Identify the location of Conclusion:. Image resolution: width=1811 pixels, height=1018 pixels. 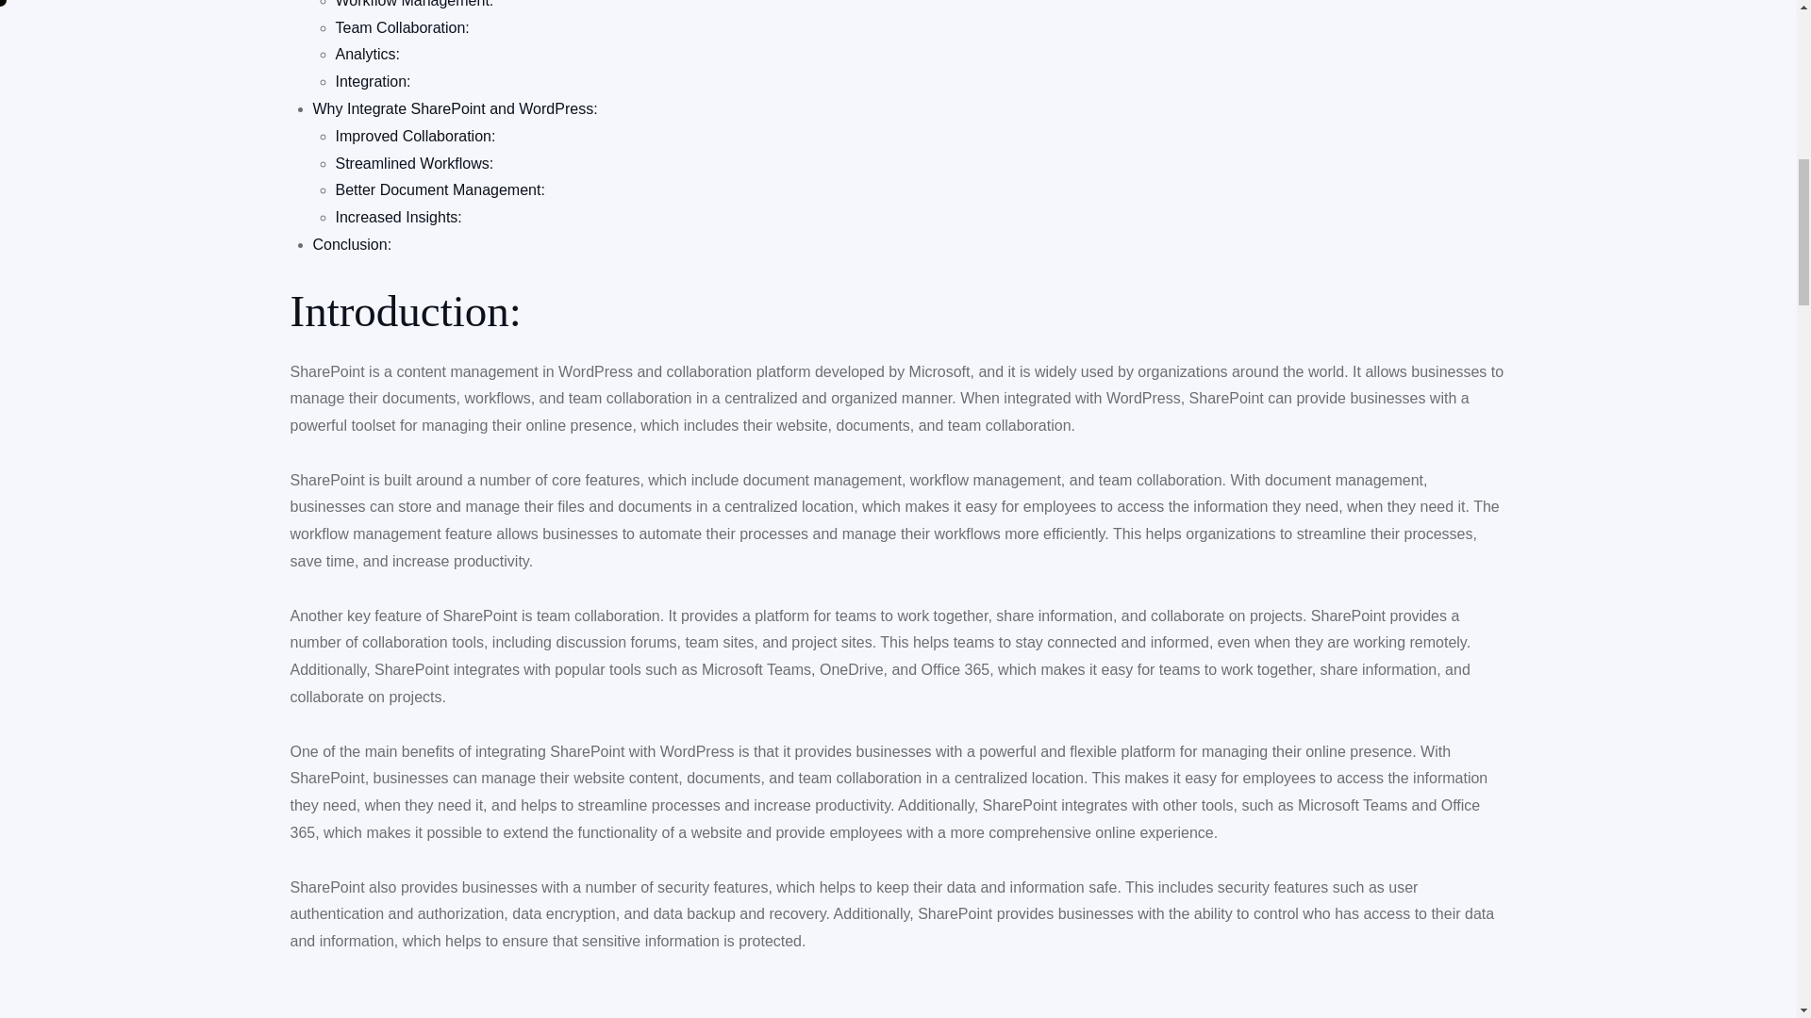
(353, 243).